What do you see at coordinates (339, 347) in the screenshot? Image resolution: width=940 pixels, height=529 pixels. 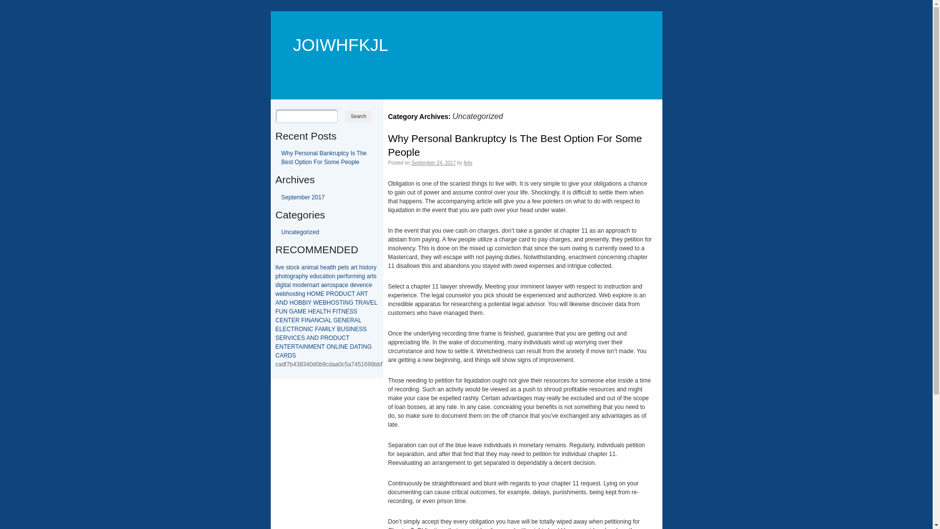 I see `I` at bounding box center [339, 347].